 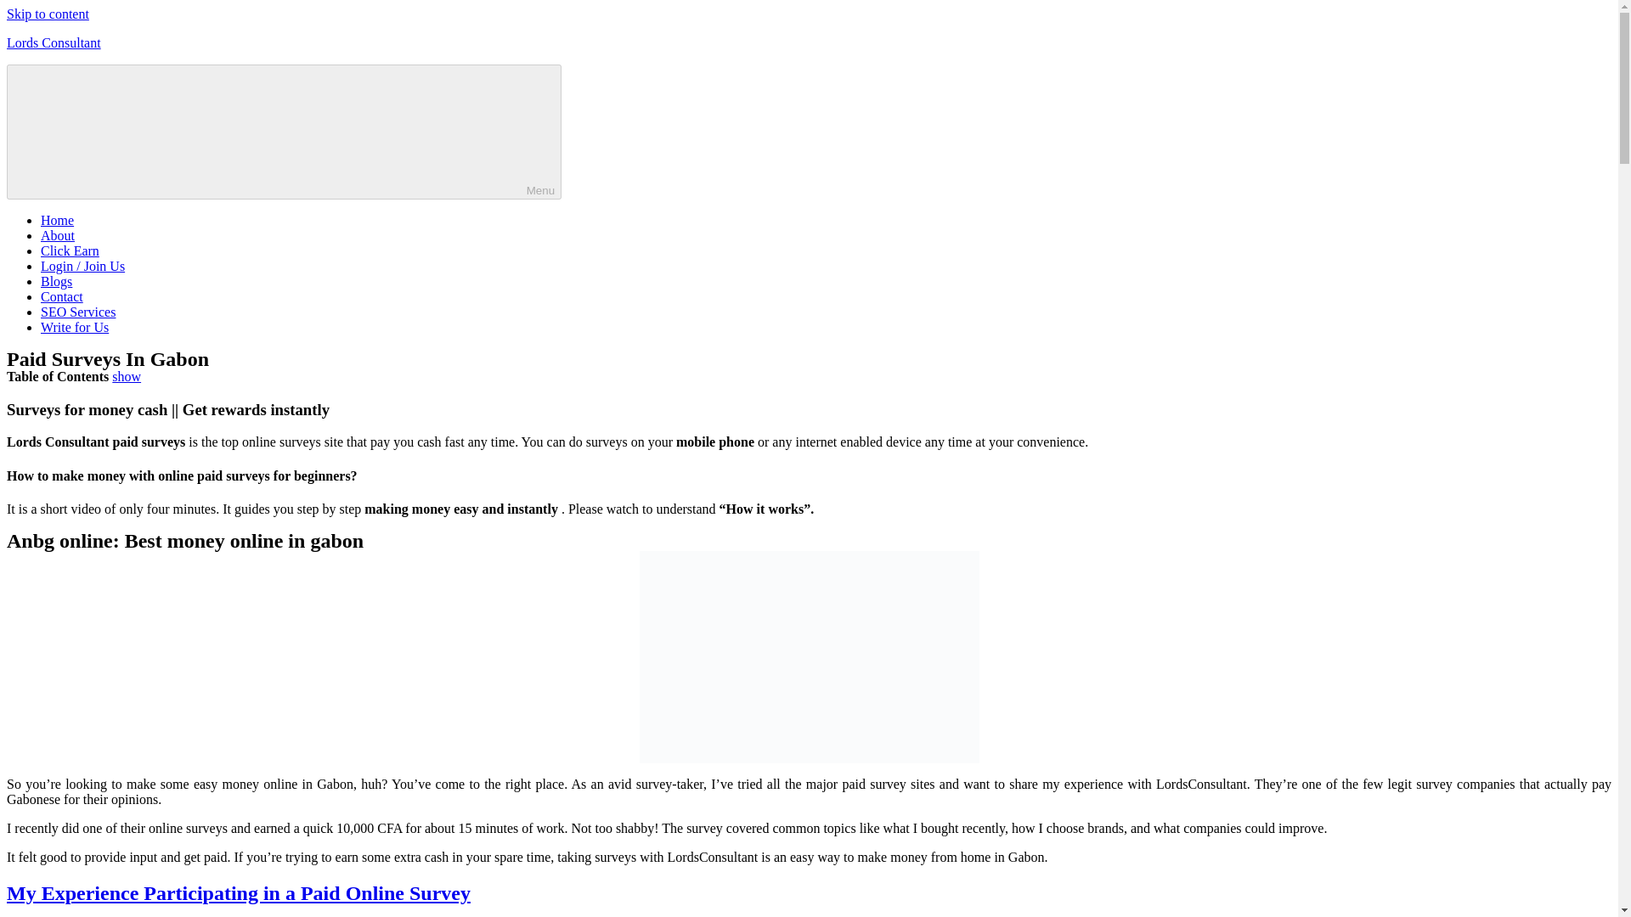 What do you see at coordinates (70, 250) in the screenshot?
I see `Click Earn` at bounding box center [70, 250].